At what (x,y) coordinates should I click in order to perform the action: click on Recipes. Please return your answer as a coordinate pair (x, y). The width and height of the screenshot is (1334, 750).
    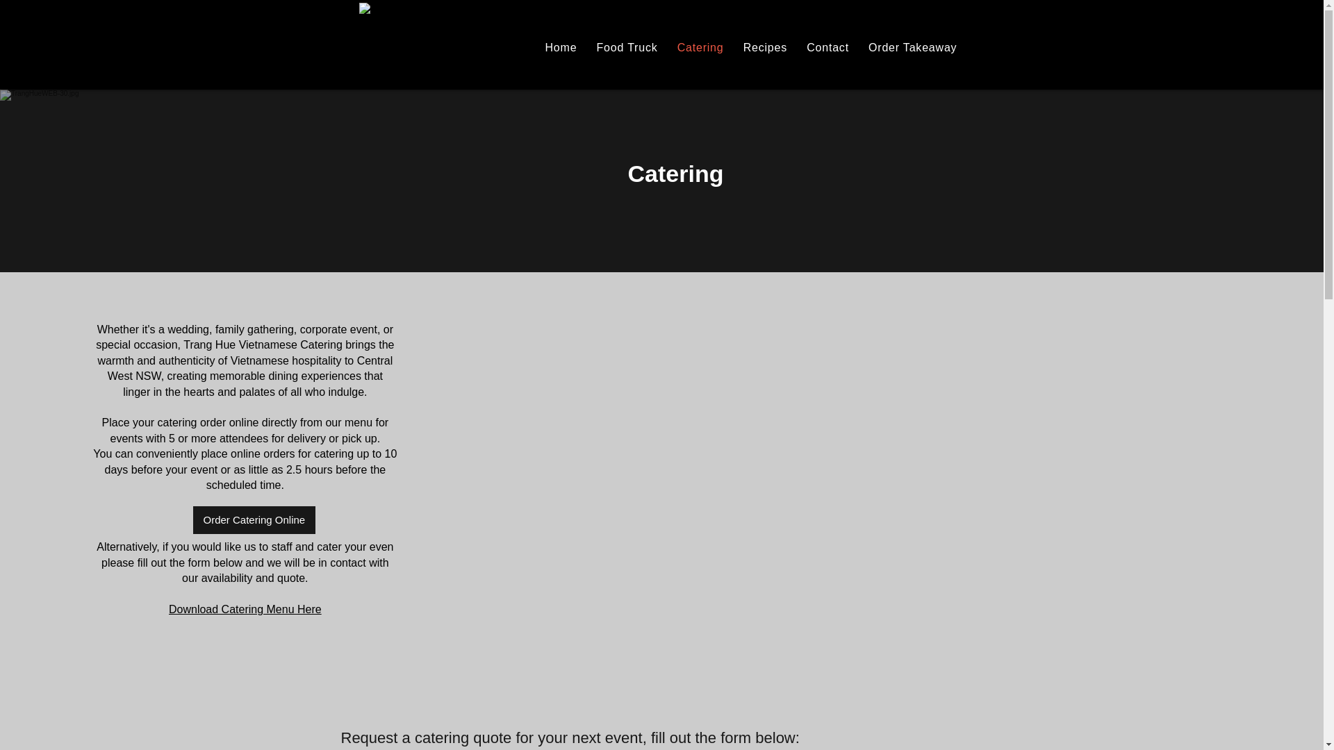
    Looking at the image, I should click on (768, 48).